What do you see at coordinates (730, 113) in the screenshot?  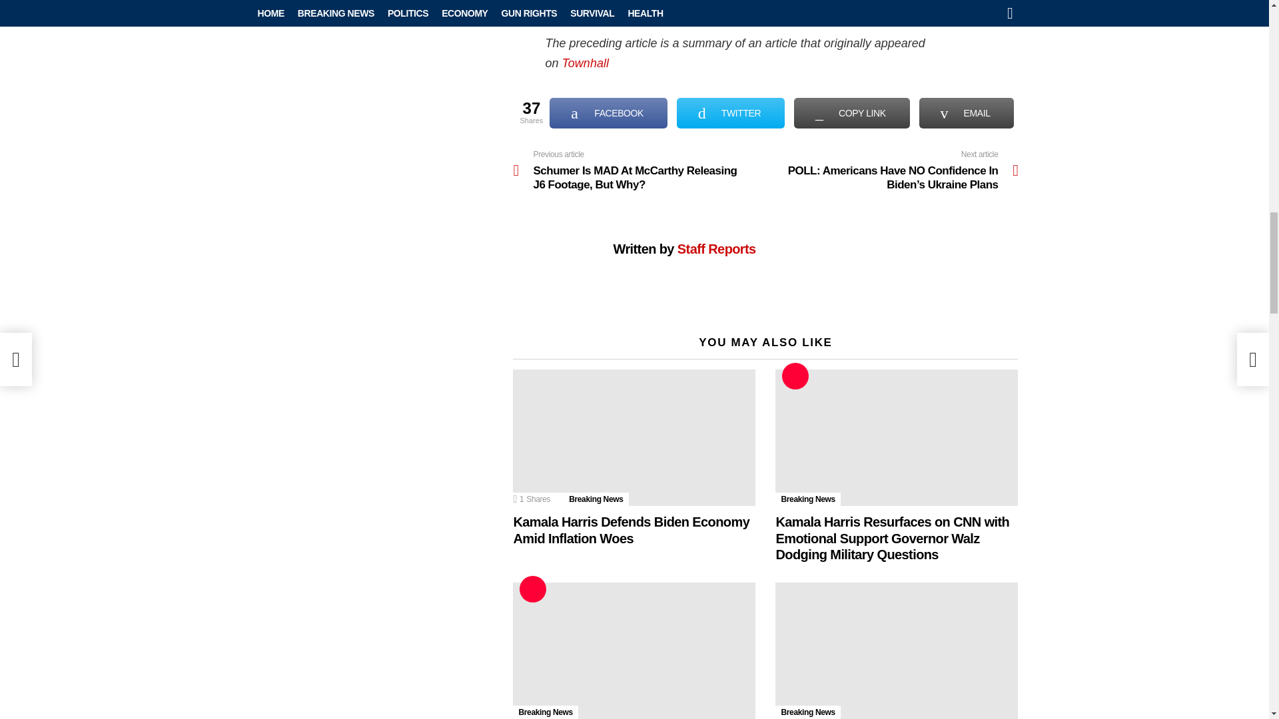 I see `Share on Twitter` at bounding box center [730, 113].